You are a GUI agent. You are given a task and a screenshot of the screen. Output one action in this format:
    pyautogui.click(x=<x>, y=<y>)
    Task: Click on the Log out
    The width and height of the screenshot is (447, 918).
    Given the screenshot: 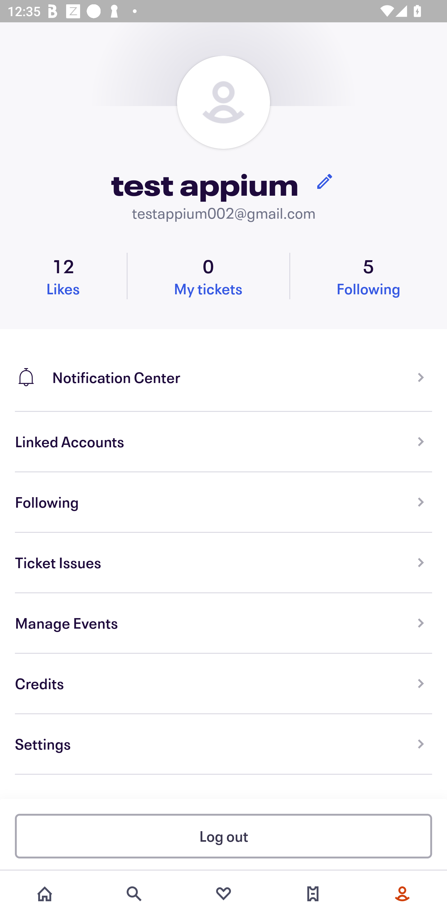 What is the action you would take?
    pyautogui.click(x=223, y=836)
    